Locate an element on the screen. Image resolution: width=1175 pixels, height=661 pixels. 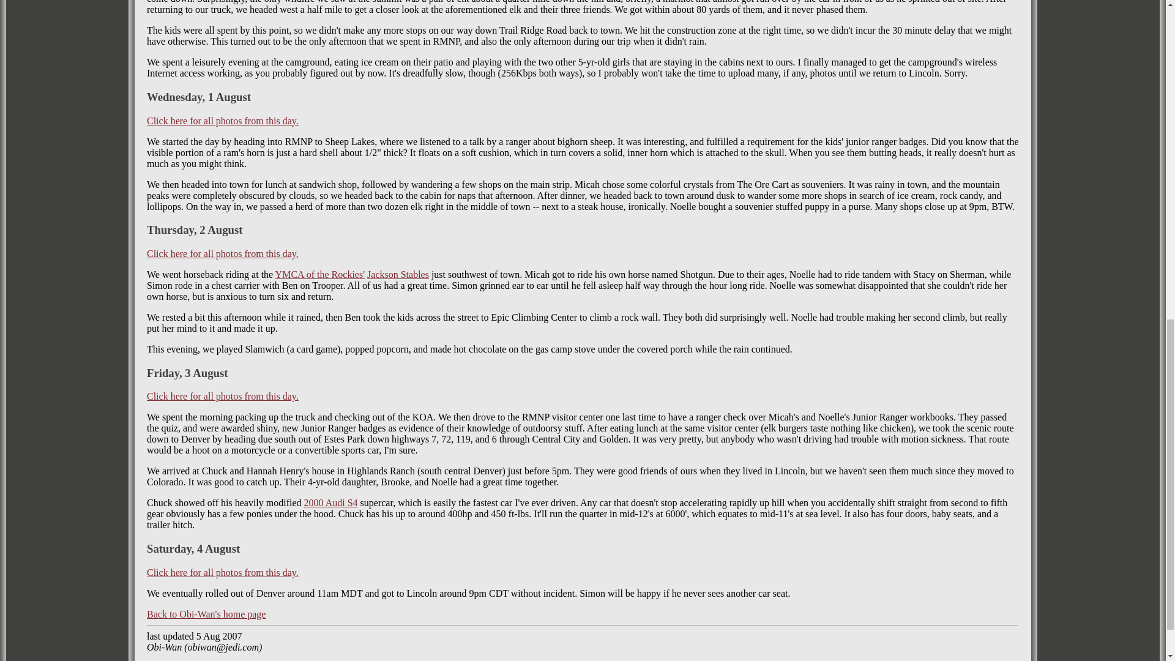
2000 Audi S4 is located at coordinates (331, 503).